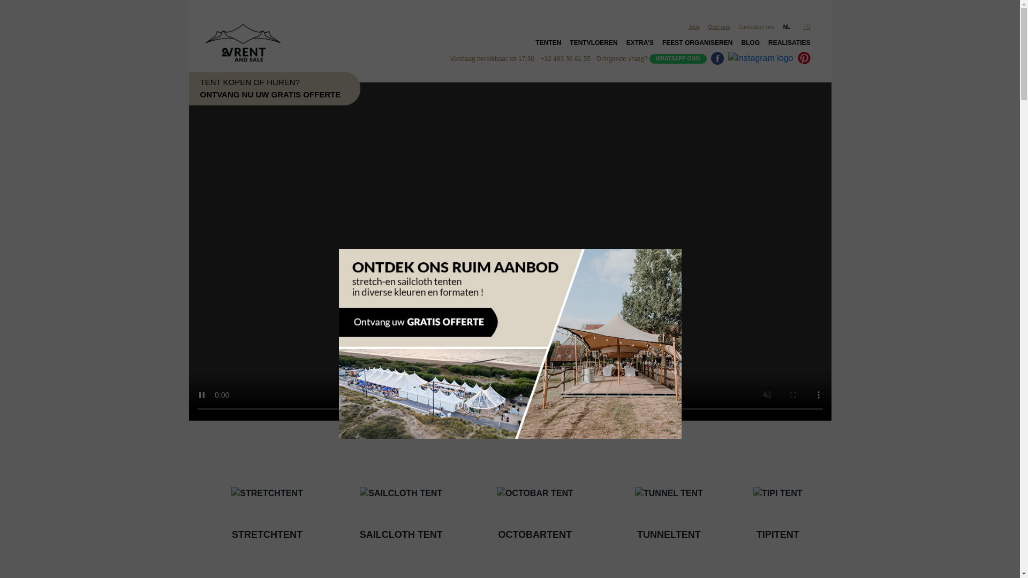 The height and width of the screenshot is (578, 1028). What do you see at coordinates (697, 45) in the screenshot?
I see `FEEST ORGANISEREN` at bounding box center [697, 45].